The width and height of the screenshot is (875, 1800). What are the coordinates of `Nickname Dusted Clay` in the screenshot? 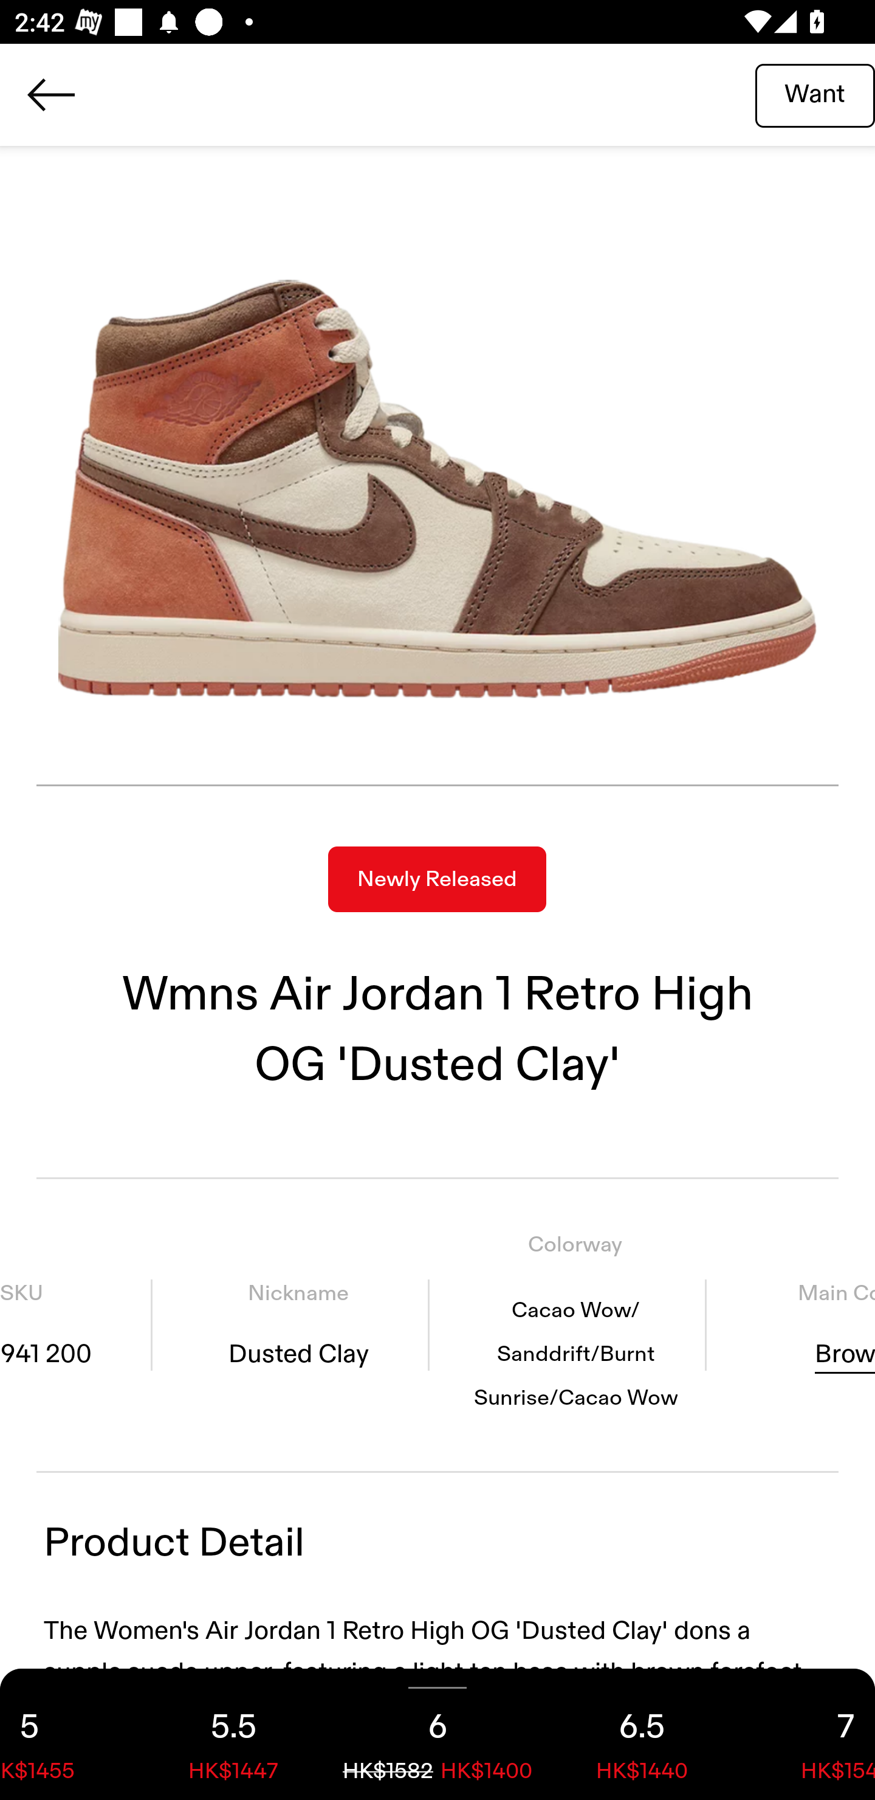 It's located at (298, 1324).